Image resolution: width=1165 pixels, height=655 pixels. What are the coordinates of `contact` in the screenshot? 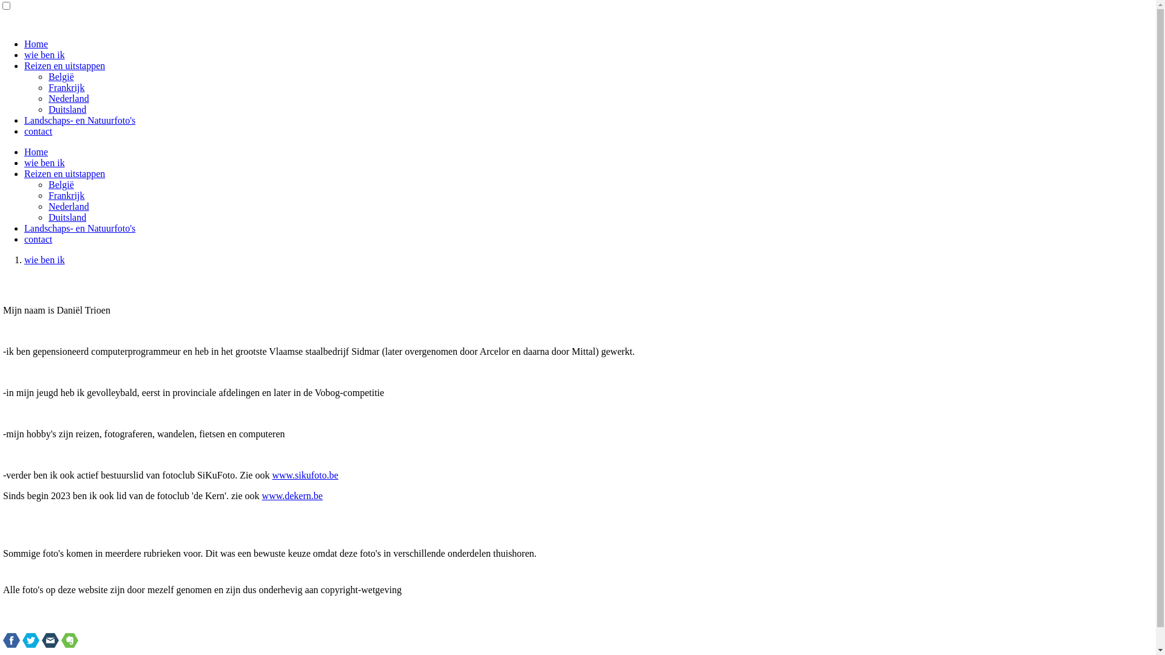 It's located at (38, 239).